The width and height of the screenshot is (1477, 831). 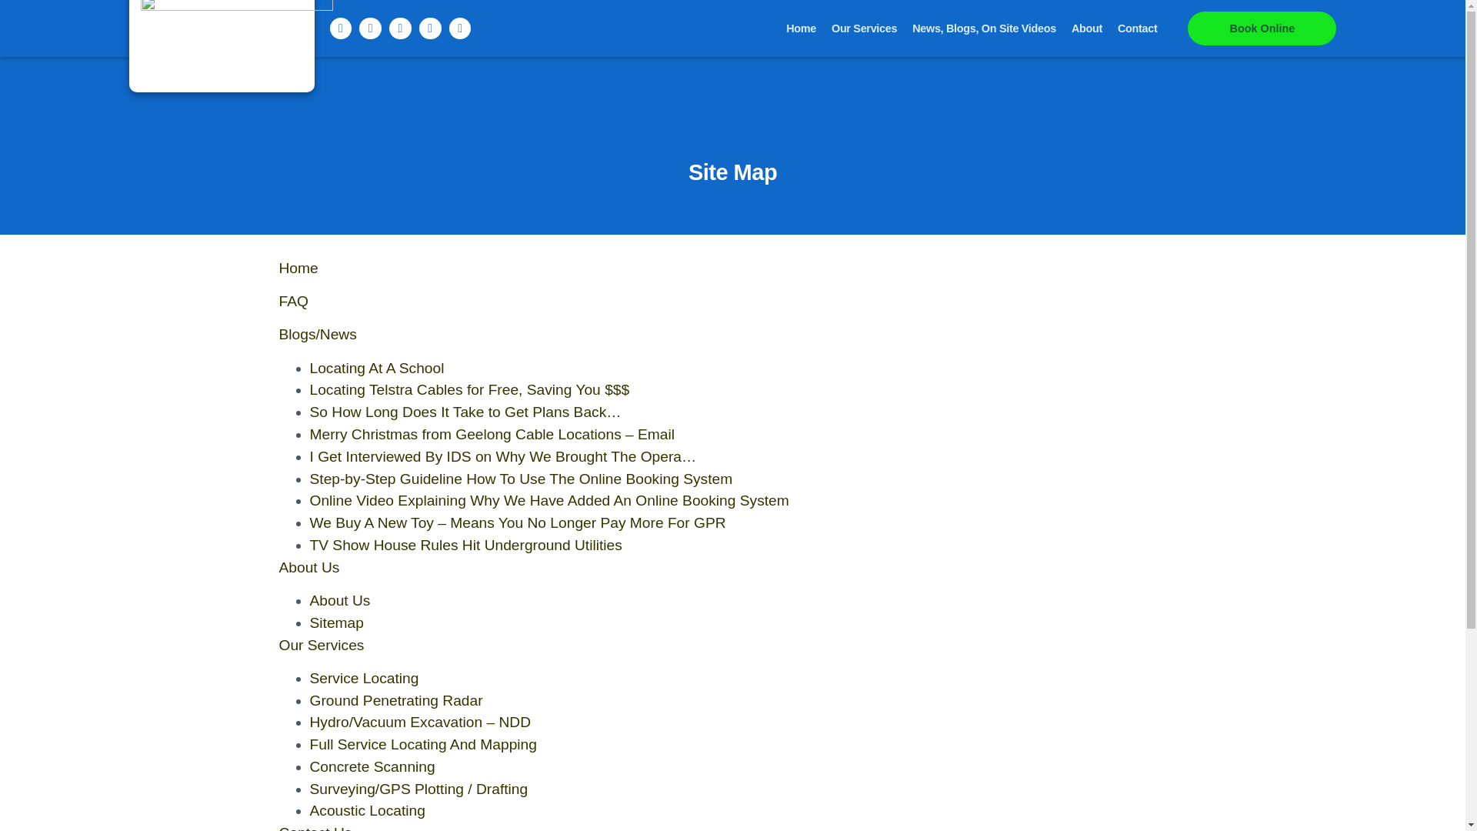 I want to click on Our Services, so click(x=865, y=28).